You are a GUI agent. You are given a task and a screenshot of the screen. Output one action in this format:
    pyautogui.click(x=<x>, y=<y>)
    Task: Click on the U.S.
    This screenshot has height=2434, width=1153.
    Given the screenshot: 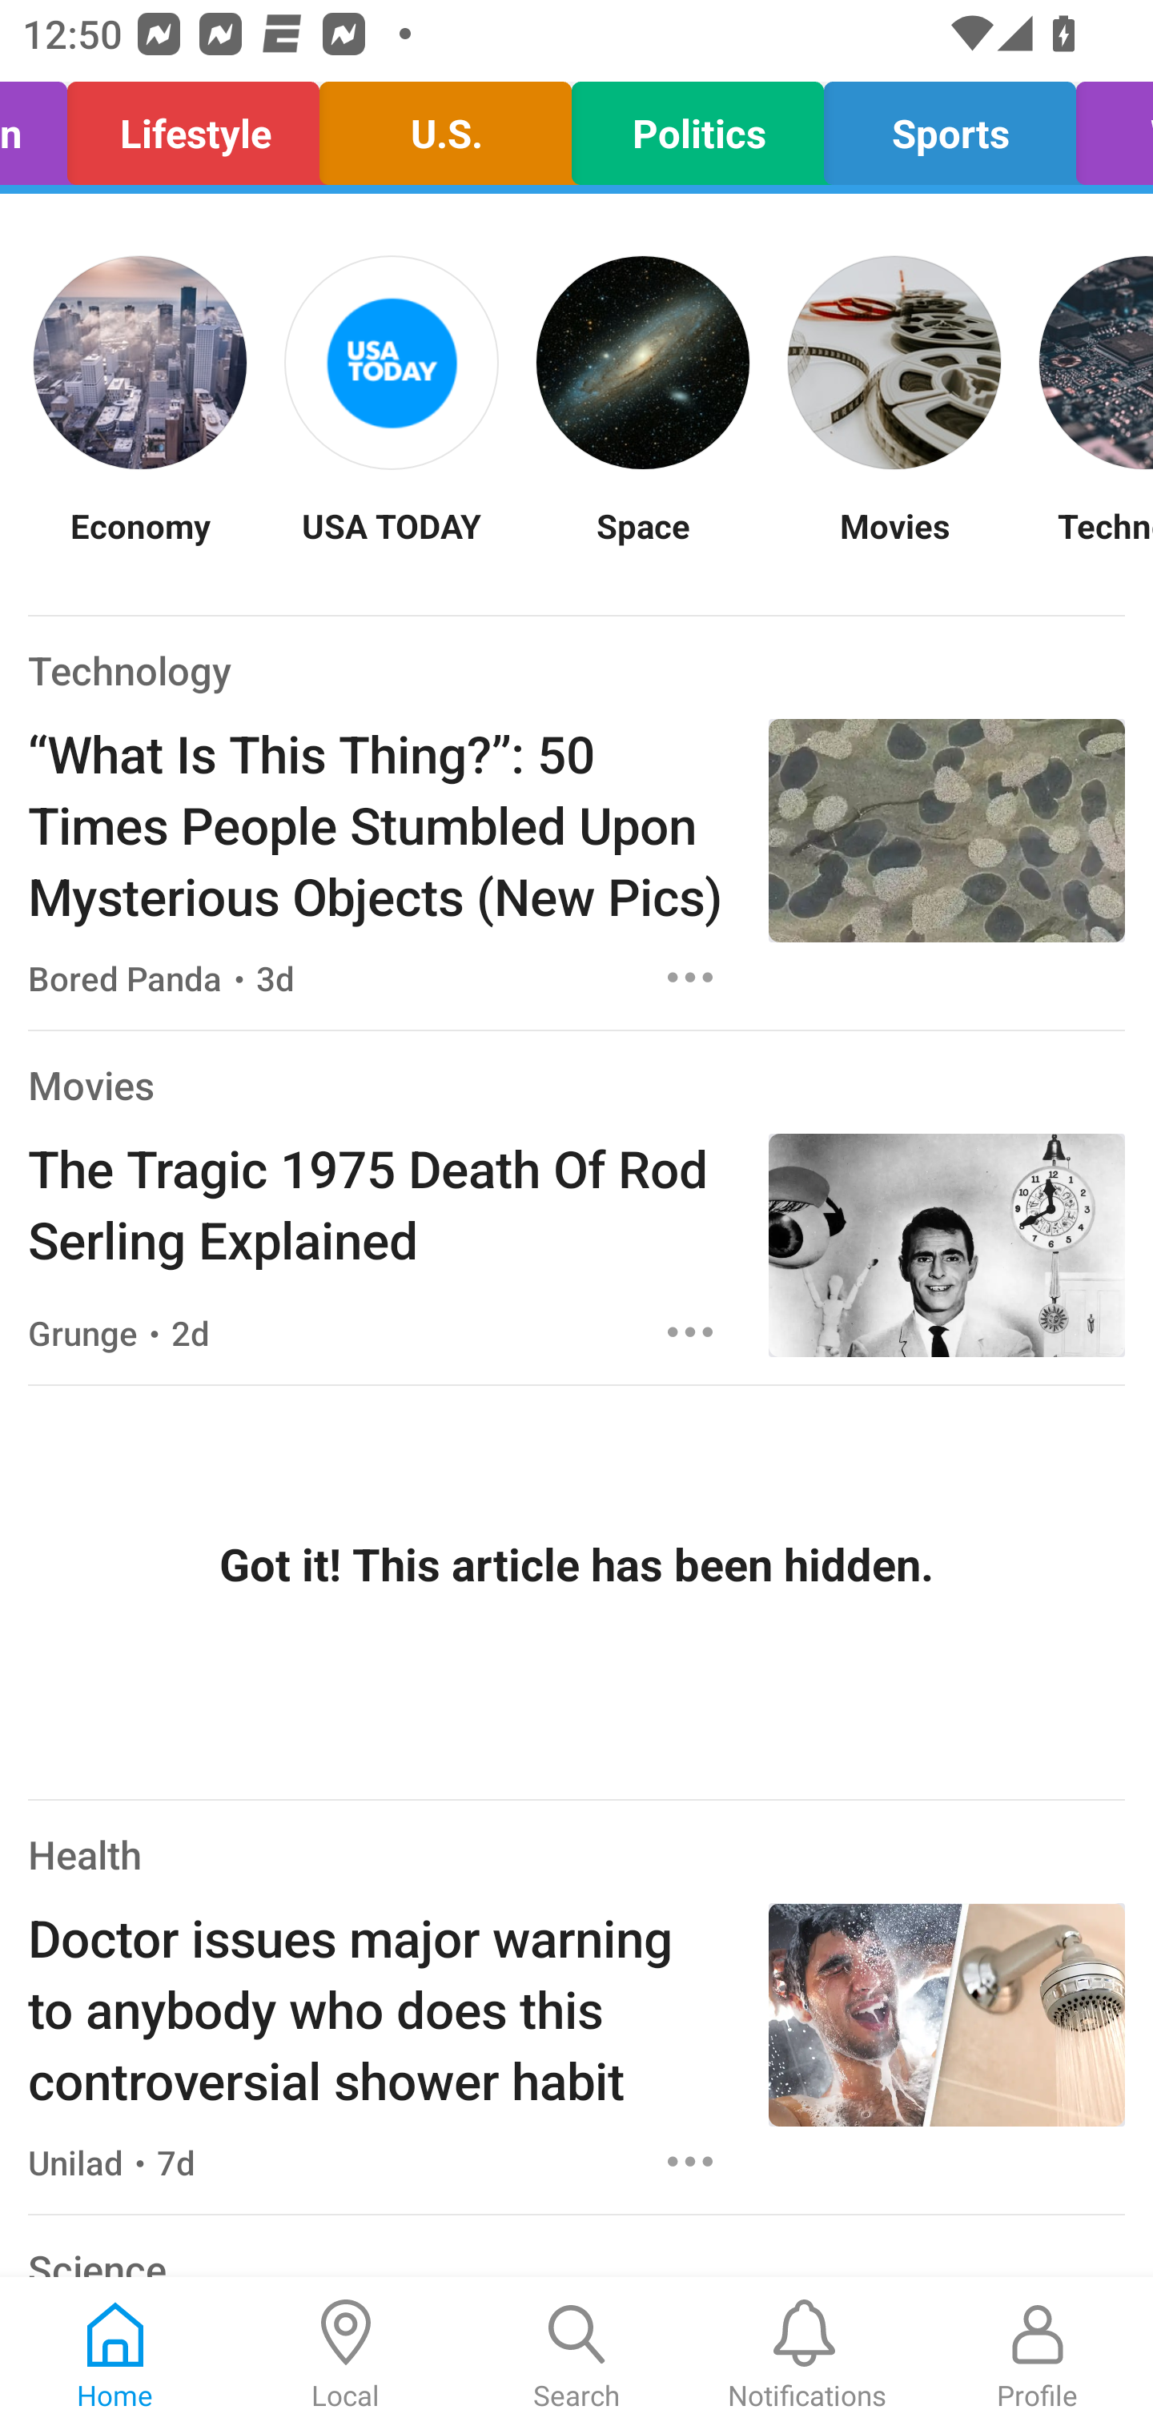 What is the action you would take?
    pyautogui.click(x=445, y=127)
    